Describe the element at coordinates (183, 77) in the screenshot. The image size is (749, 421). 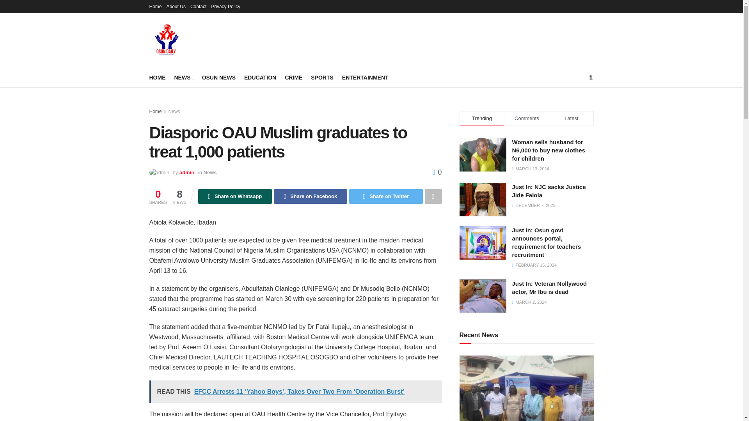
I see `NEWS` at that location.